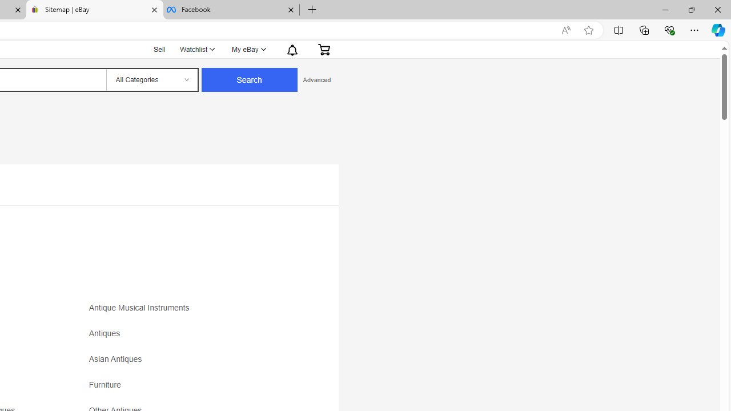 The width and height of the screenshot is (731, 411). Describe the element at coordinates (231, 10) in the screenshot. I see `Facebook` at that location.